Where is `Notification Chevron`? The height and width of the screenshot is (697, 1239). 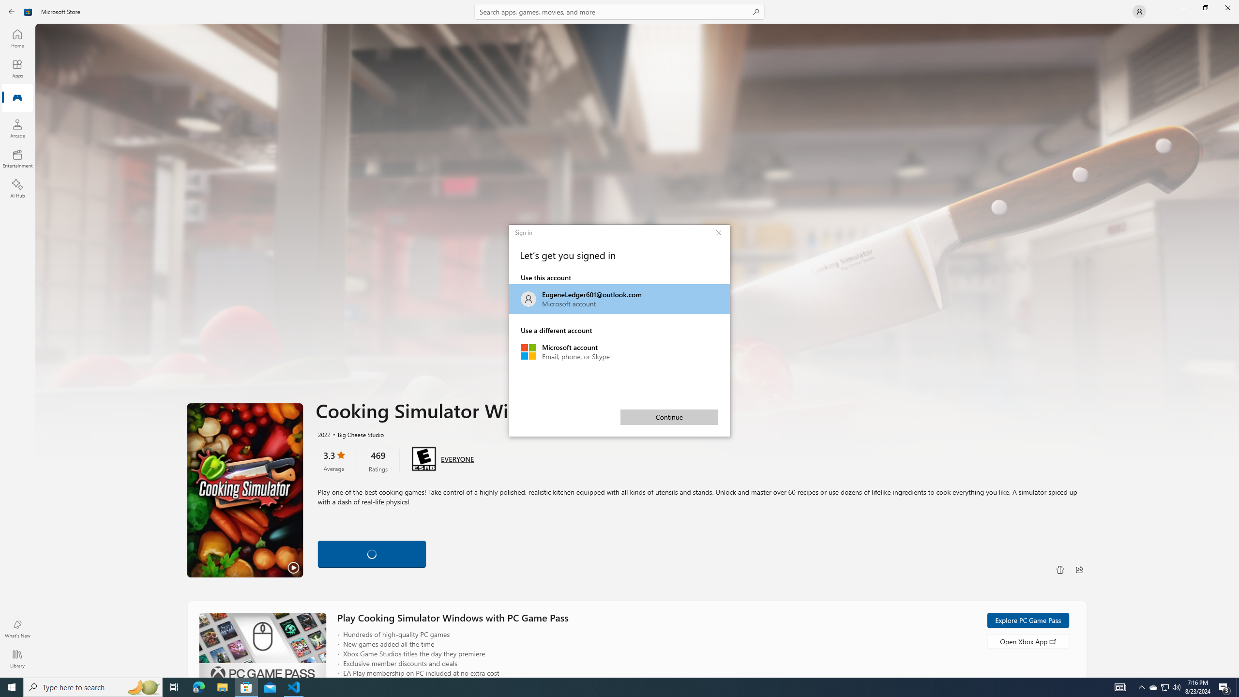 Notification Chevron is located at coordinates (1141, 687).